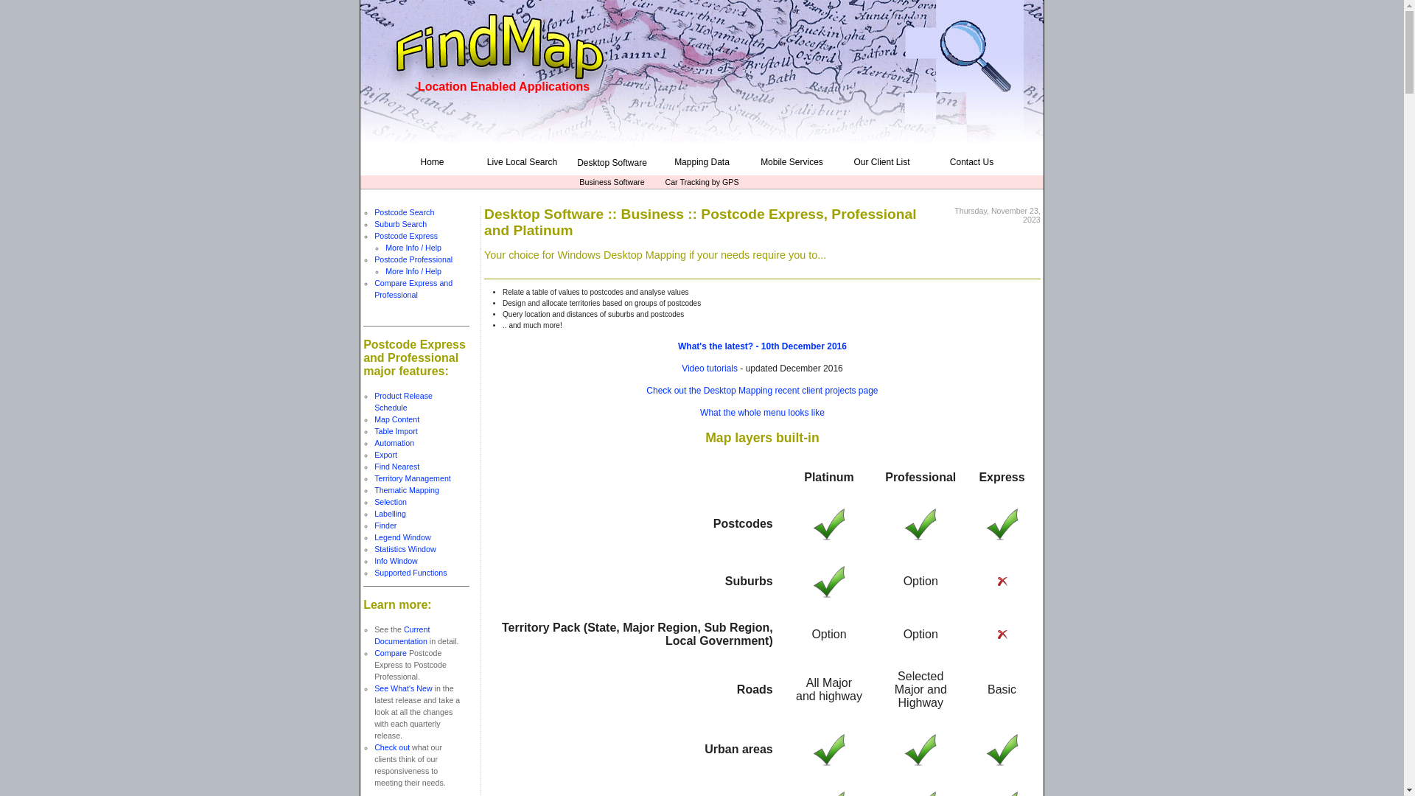 This screenshot has height=796, width=1415. I want to click on Product Release Schedule, so click(404, 402).